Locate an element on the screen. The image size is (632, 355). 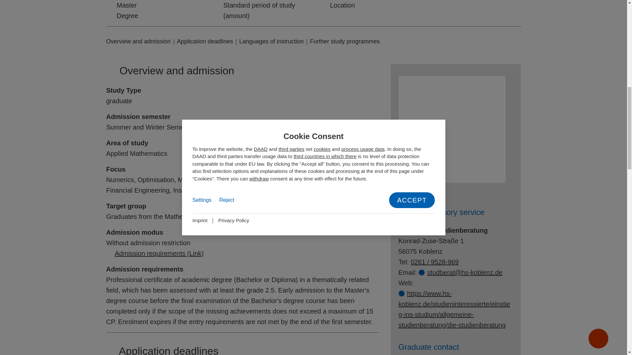
Further study programmes is located at coordinates (345, 41).